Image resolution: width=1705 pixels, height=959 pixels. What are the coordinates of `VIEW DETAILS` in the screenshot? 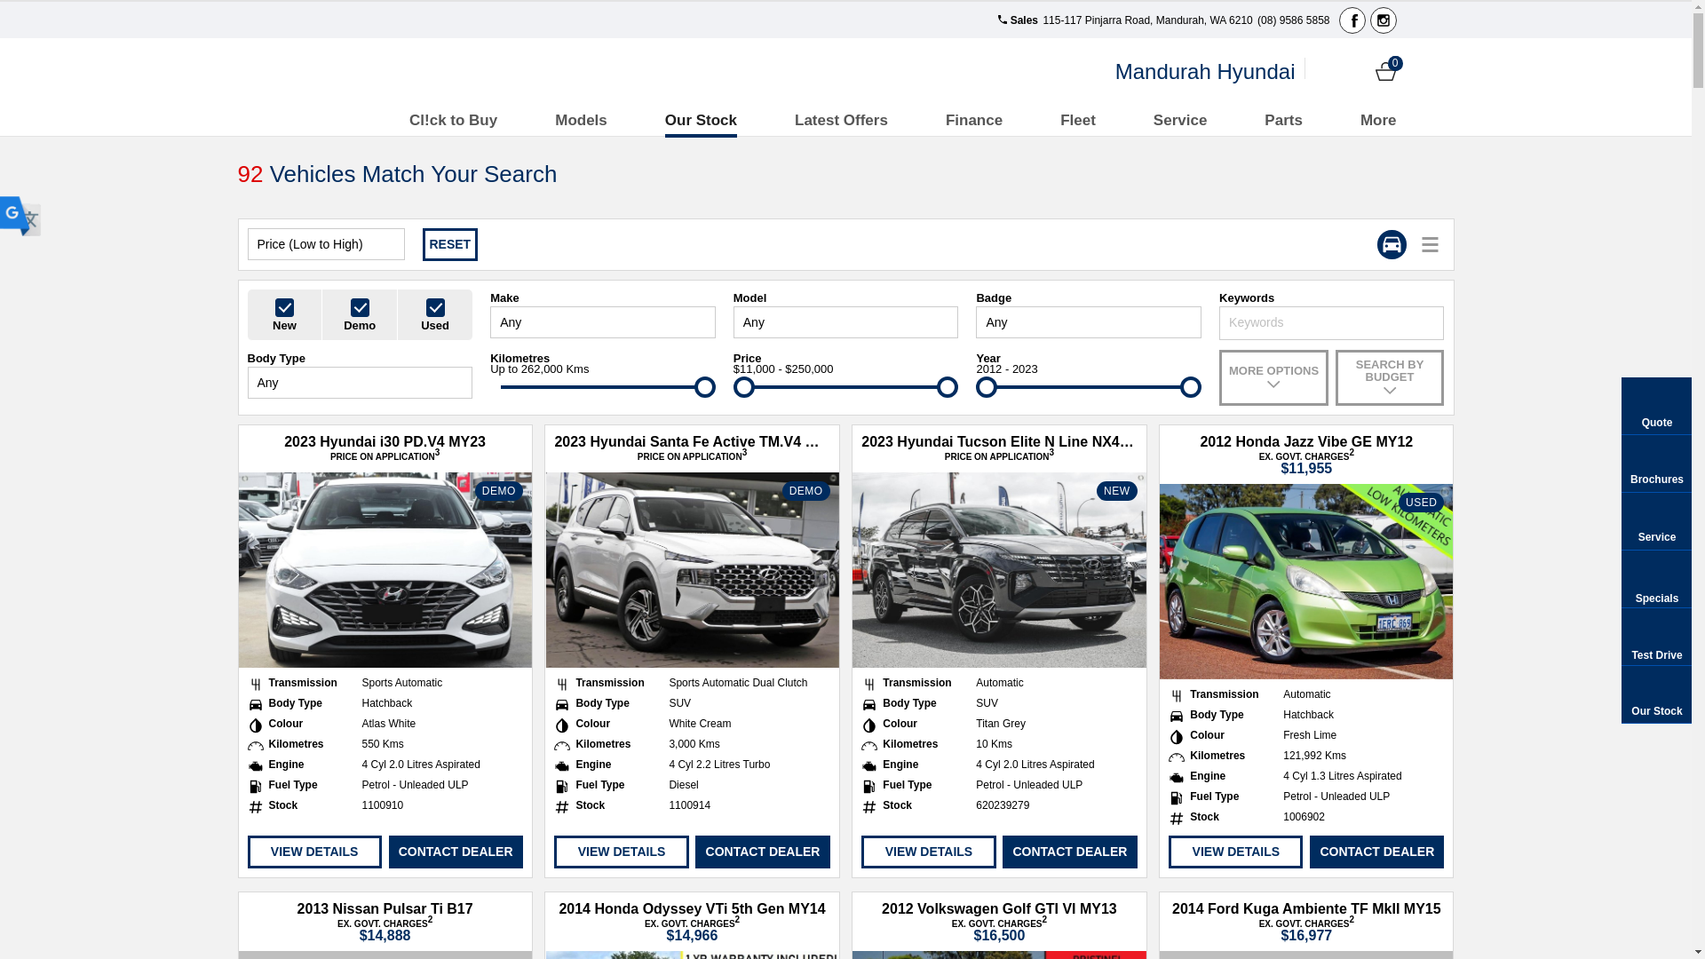 It's located at (929, 852).